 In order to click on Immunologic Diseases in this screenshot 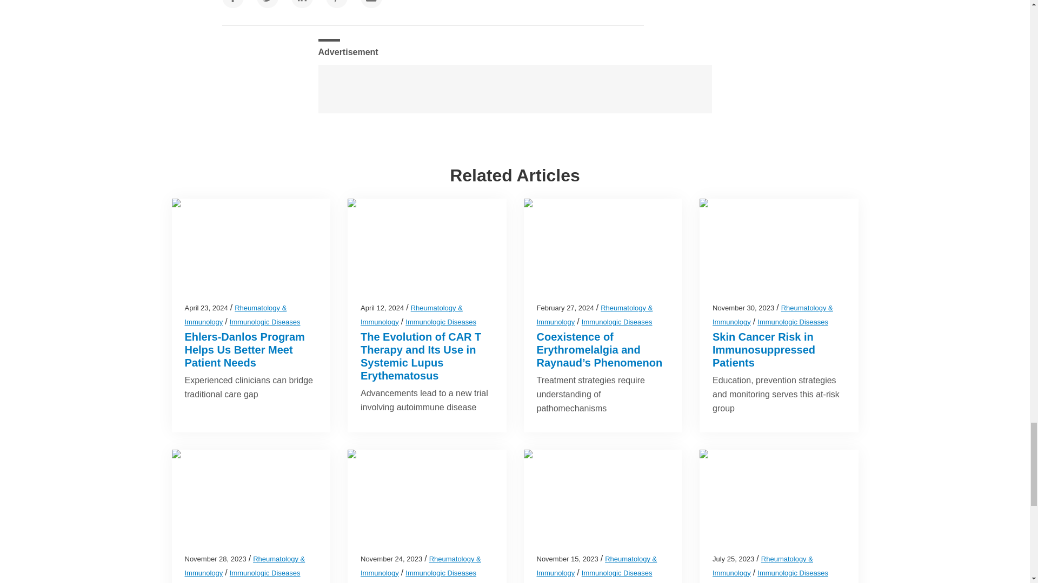, I will do `click(265, 322)`.